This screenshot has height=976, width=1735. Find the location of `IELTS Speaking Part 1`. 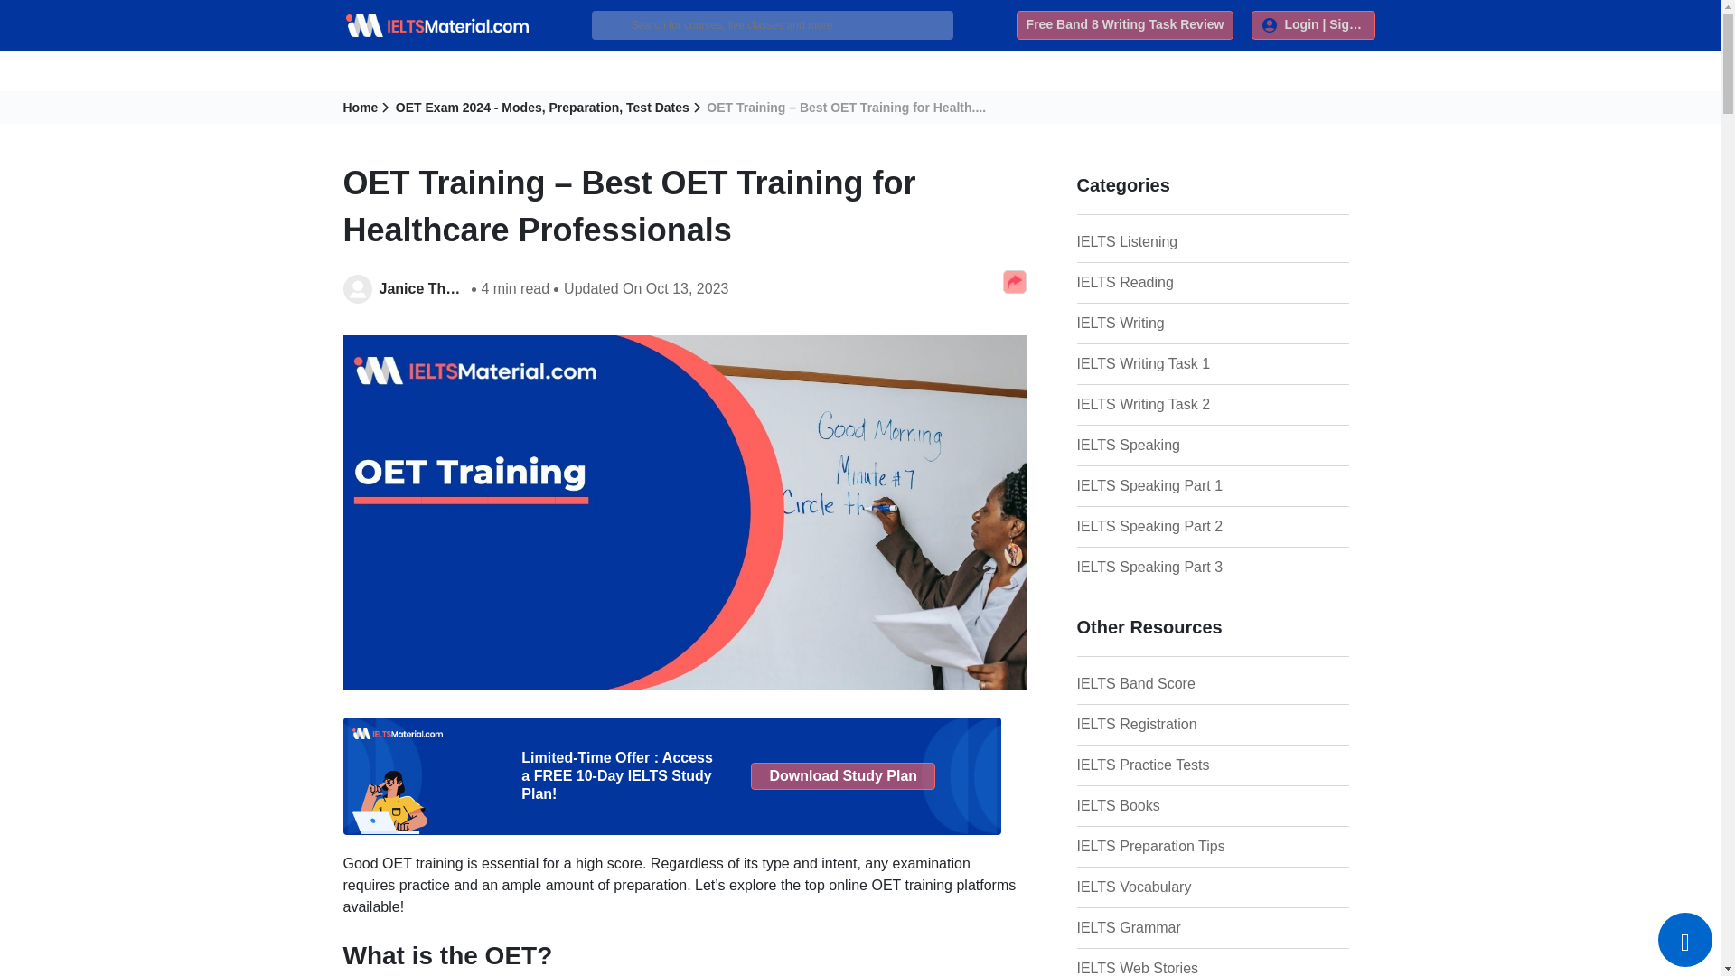

IELTS Speaking Part 1 is located at coordinates (1167, 485).